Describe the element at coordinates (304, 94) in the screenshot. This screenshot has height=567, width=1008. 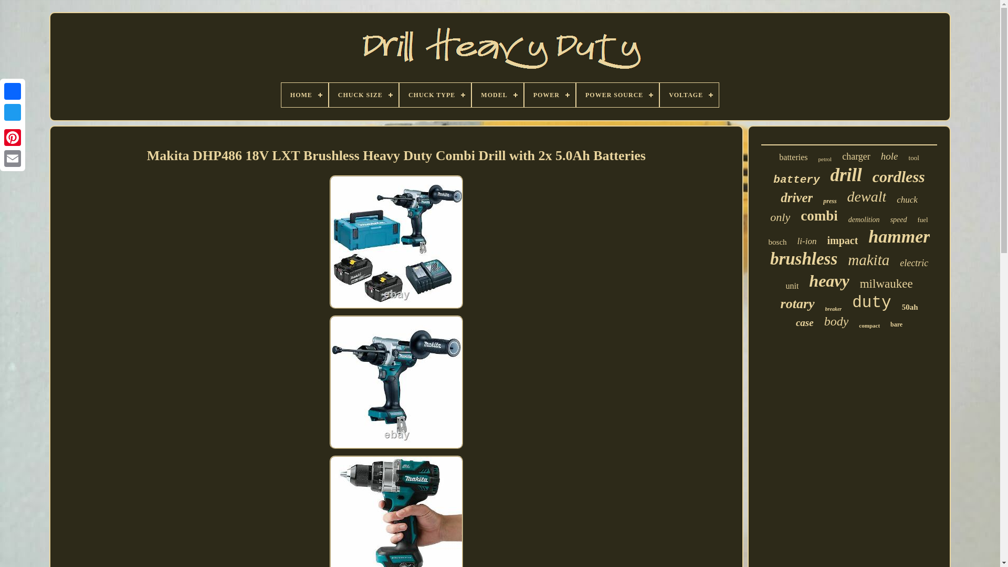
I see `HOME` at that location.